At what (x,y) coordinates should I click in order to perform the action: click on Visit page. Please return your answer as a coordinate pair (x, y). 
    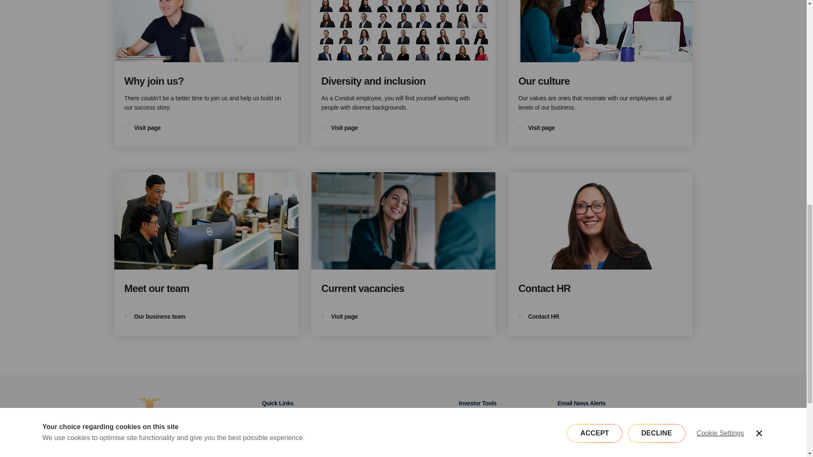
    Looking at the image, I should click on (340, 128).